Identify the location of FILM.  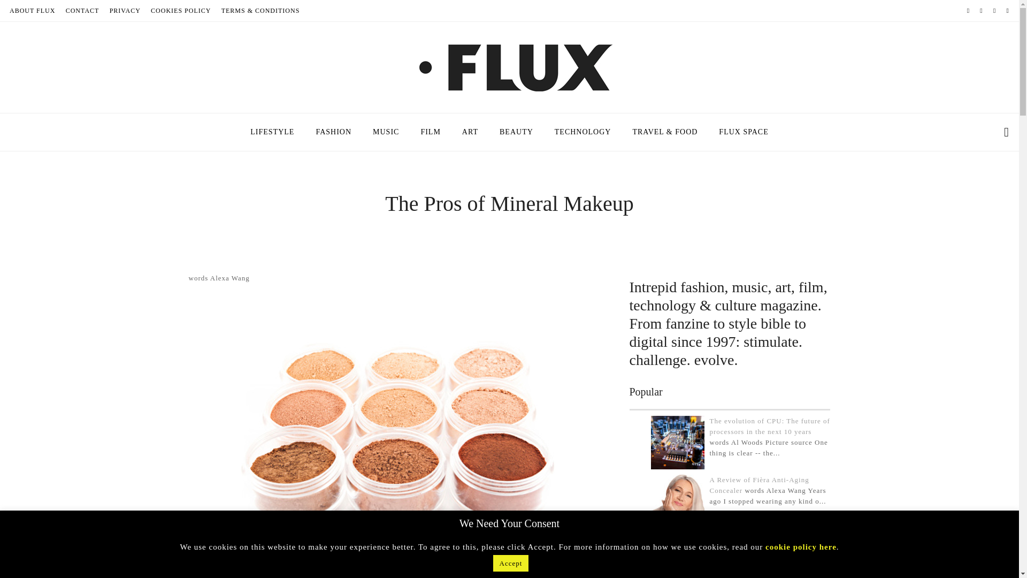
(430, 132).